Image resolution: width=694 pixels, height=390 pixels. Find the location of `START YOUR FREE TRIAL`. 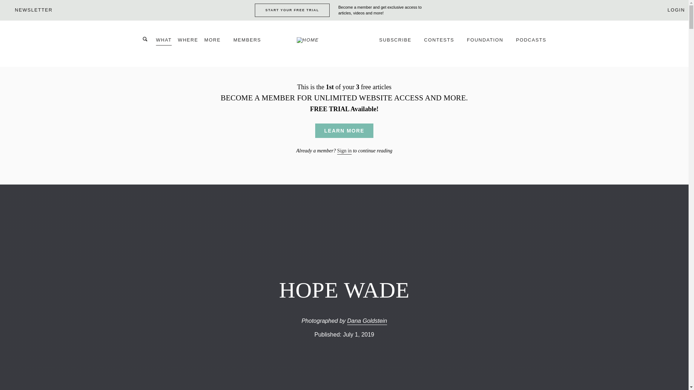

START YOUR FREE TRIAL is located at coordinates (292, 10).